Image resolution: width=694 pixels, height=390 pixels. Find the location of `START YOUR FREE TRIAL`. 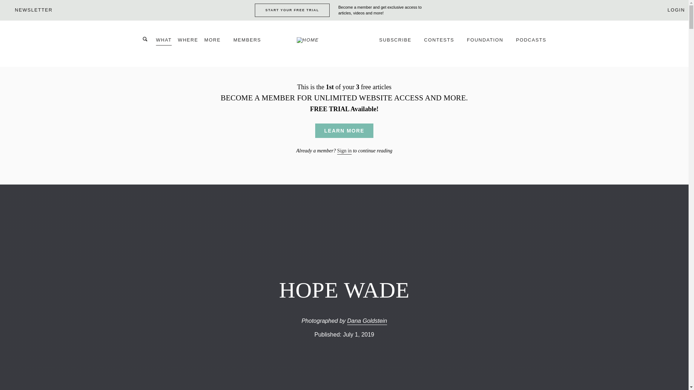

START YOUR FREE TRIAL is located at coordinates (292, 10).